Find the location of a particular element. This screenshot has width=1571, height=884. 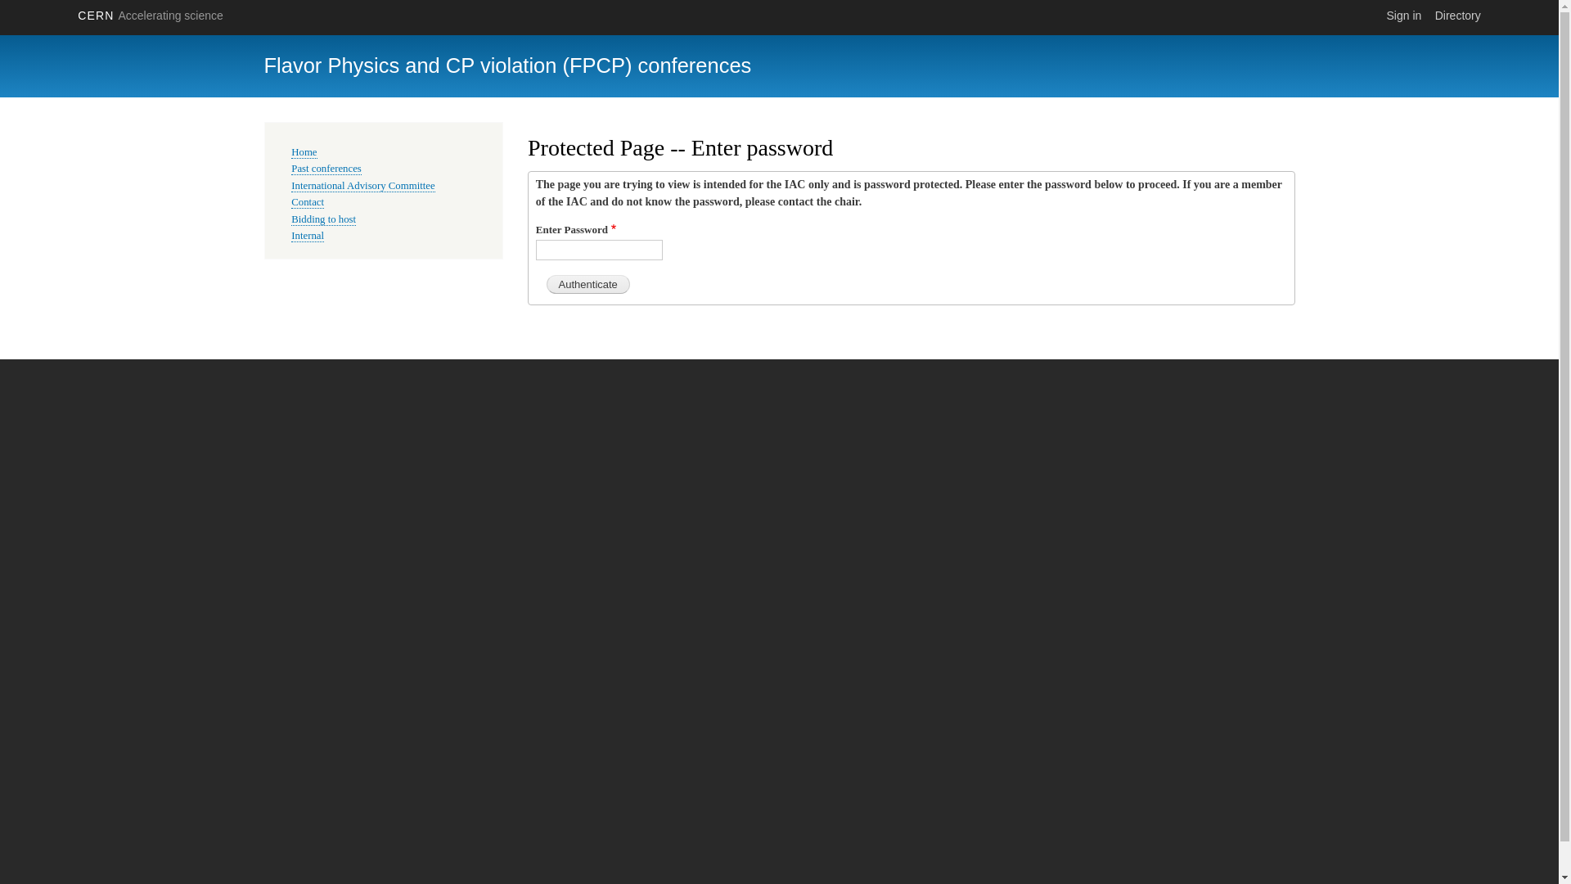

Contact is located at coordinates (308, 203).